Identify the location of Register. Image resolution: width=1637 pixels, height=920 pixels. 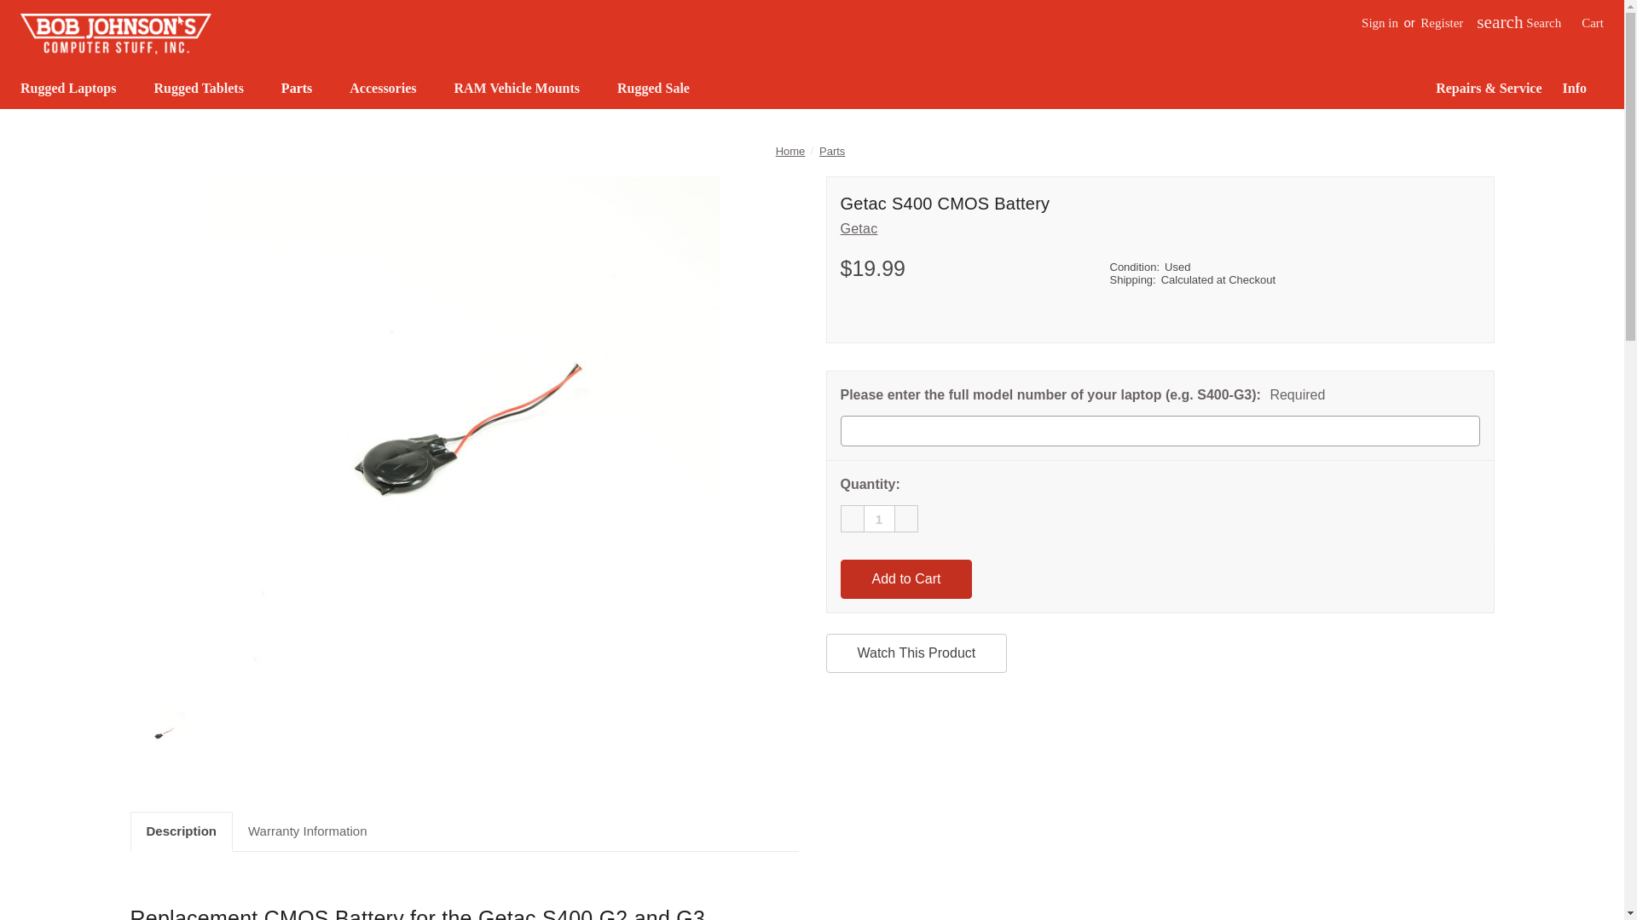
(1441, 24).